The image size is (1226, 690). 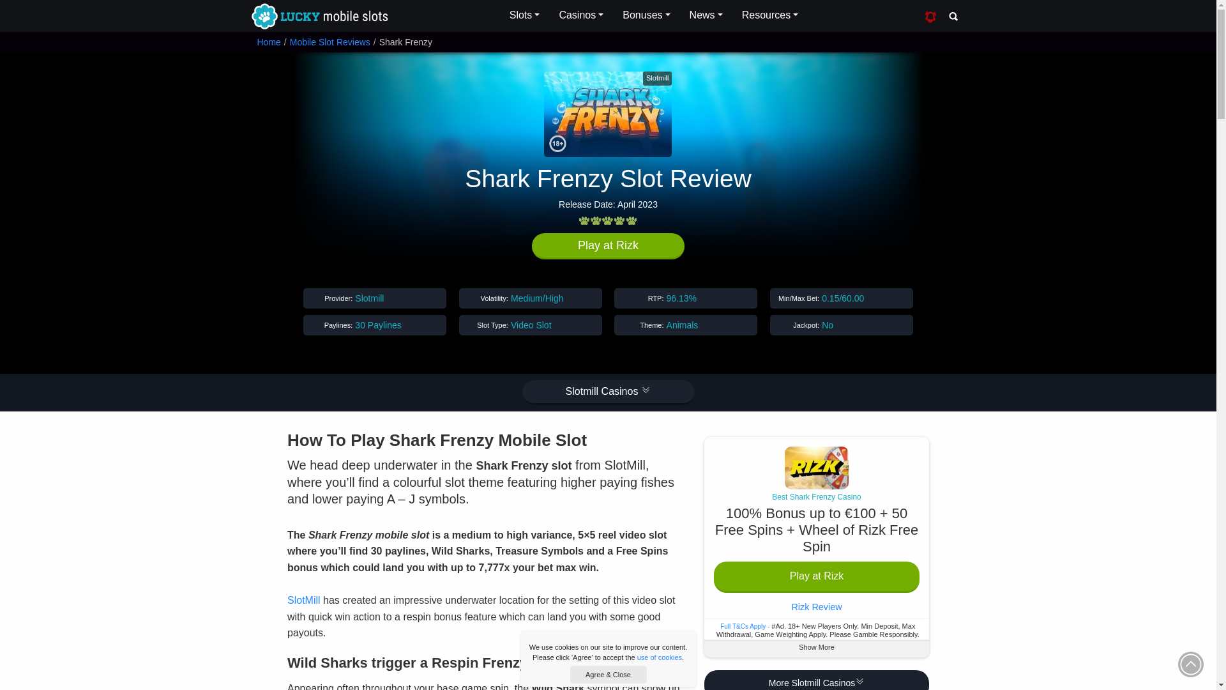 I want to click on Resources, so click(x=770, y=15).